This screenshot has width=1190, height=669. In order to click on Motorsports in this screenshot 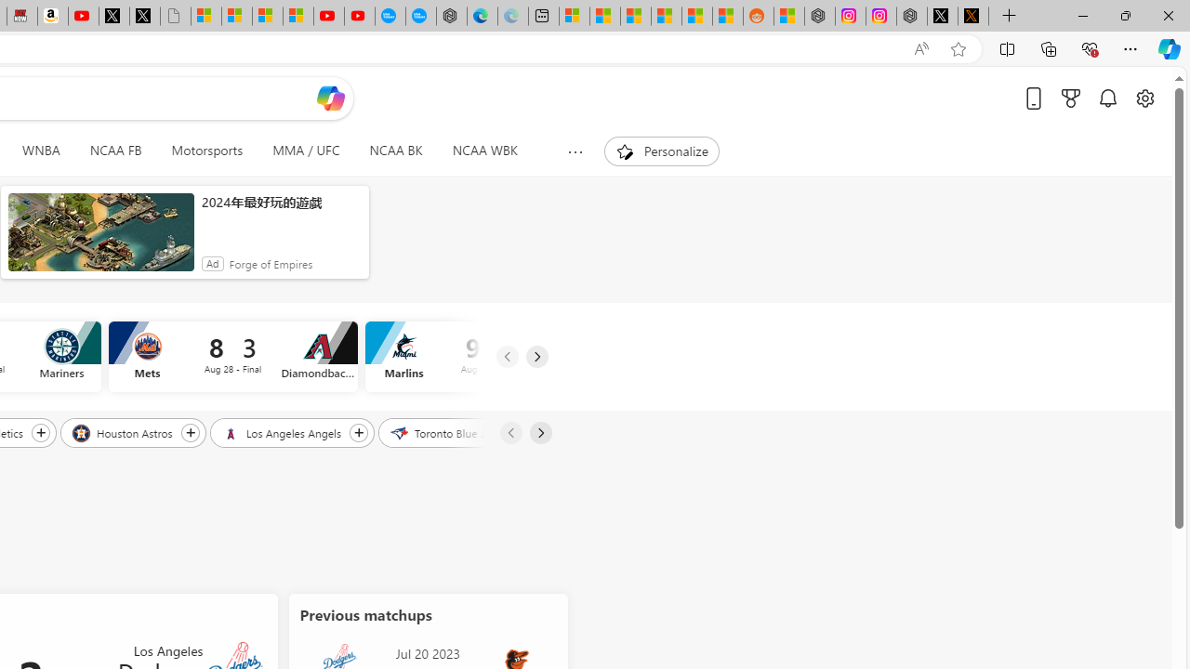, I will do `click(207, 151)`.